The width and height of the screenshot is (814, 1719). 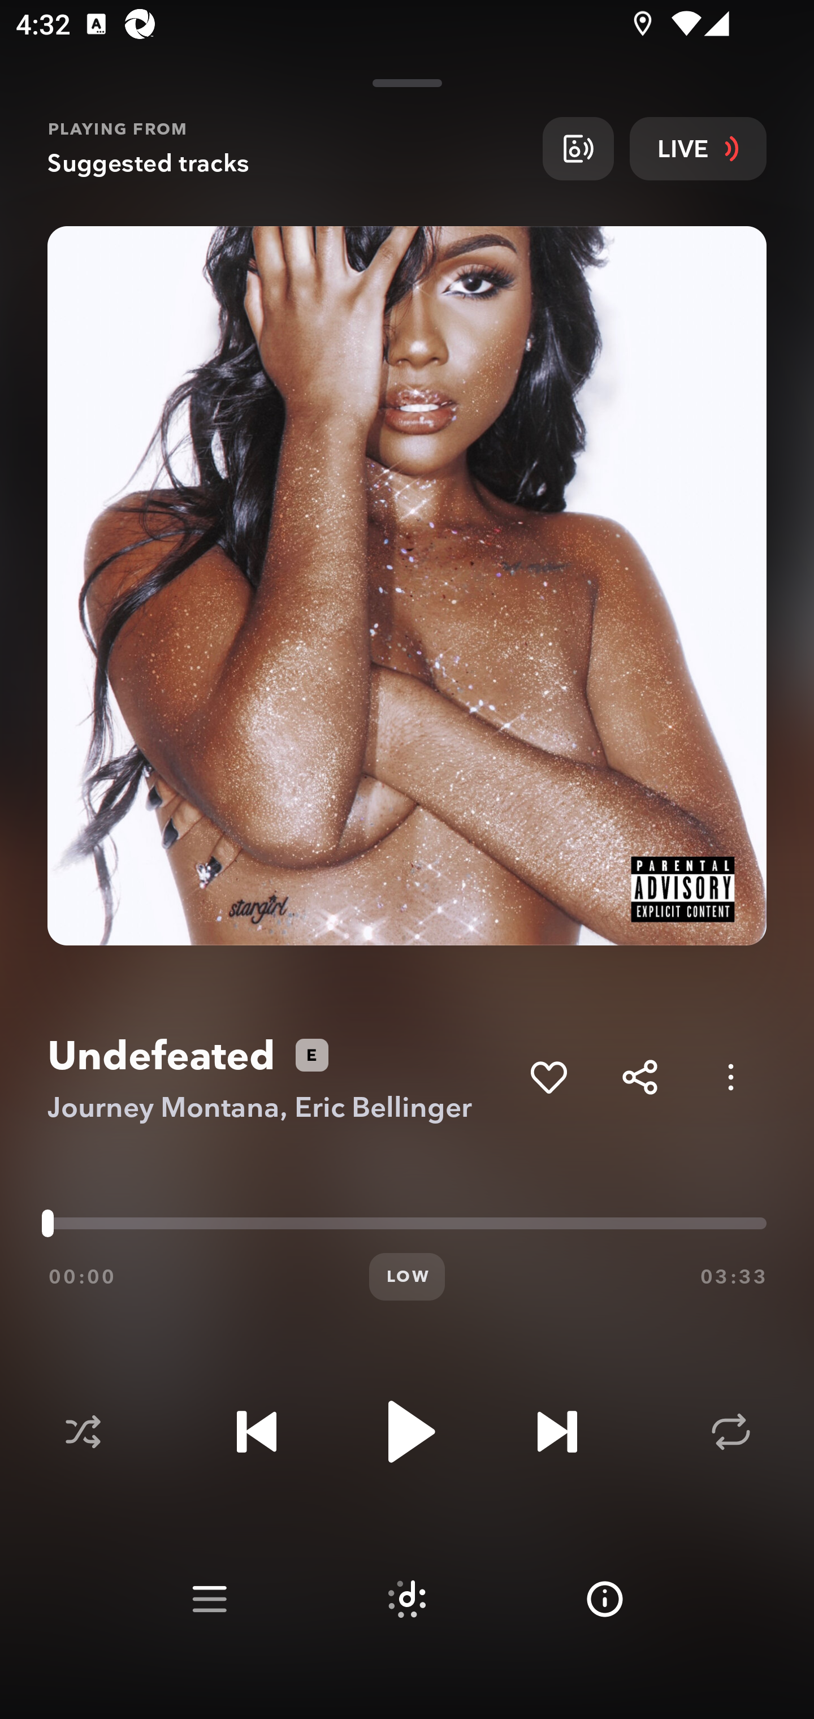 What do you see at coordinates (557, 1432) in the screenshot?
I see `Next` at bounding box center [557, 1432].